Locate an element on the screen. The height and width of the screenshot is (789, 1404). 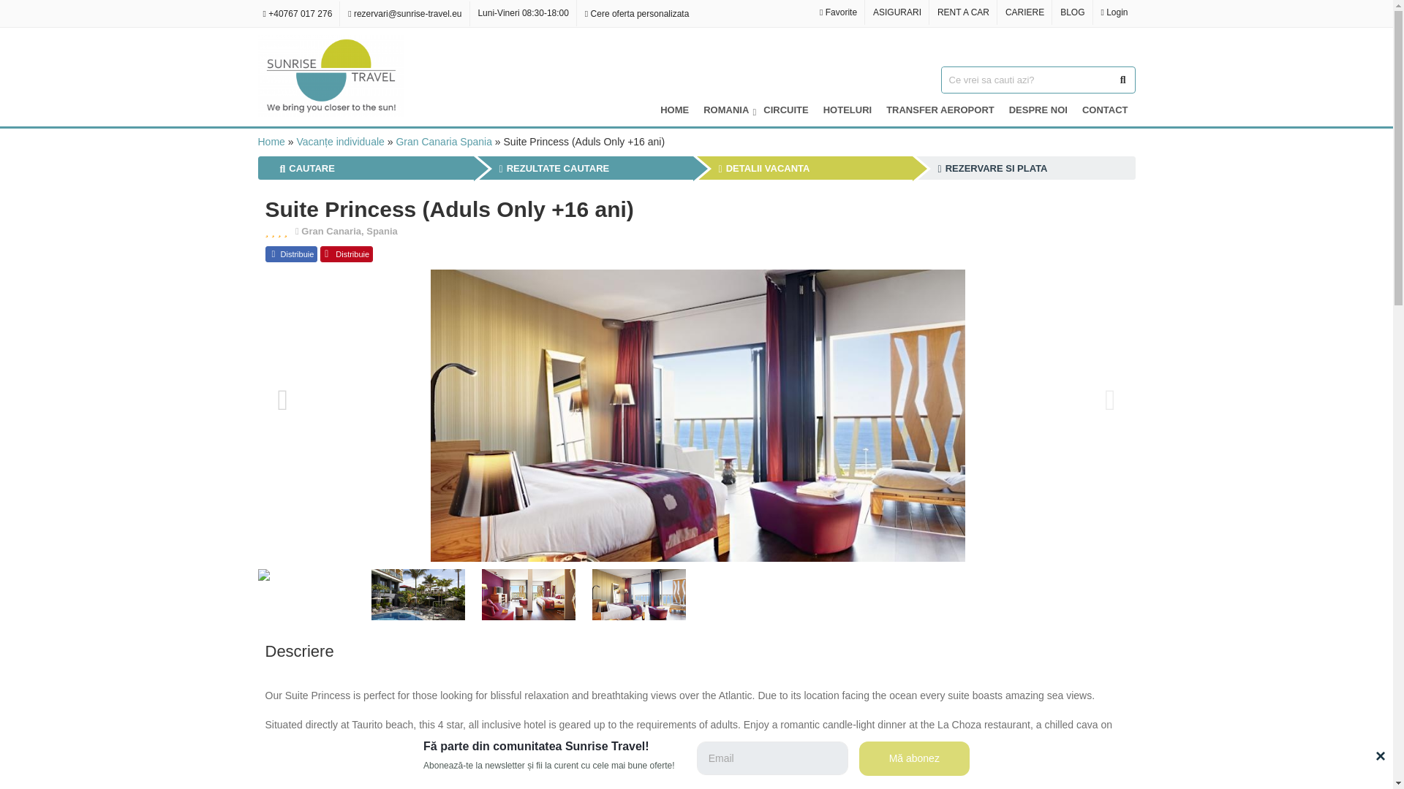
CAUTARE is located at coordinates (306, 168).